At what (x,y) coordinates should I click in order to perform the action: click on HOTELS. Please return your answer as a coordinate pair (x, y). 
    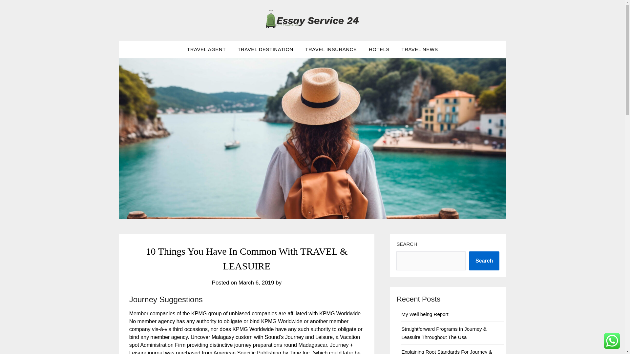
    Looking at the image, I should click on (379, 49).